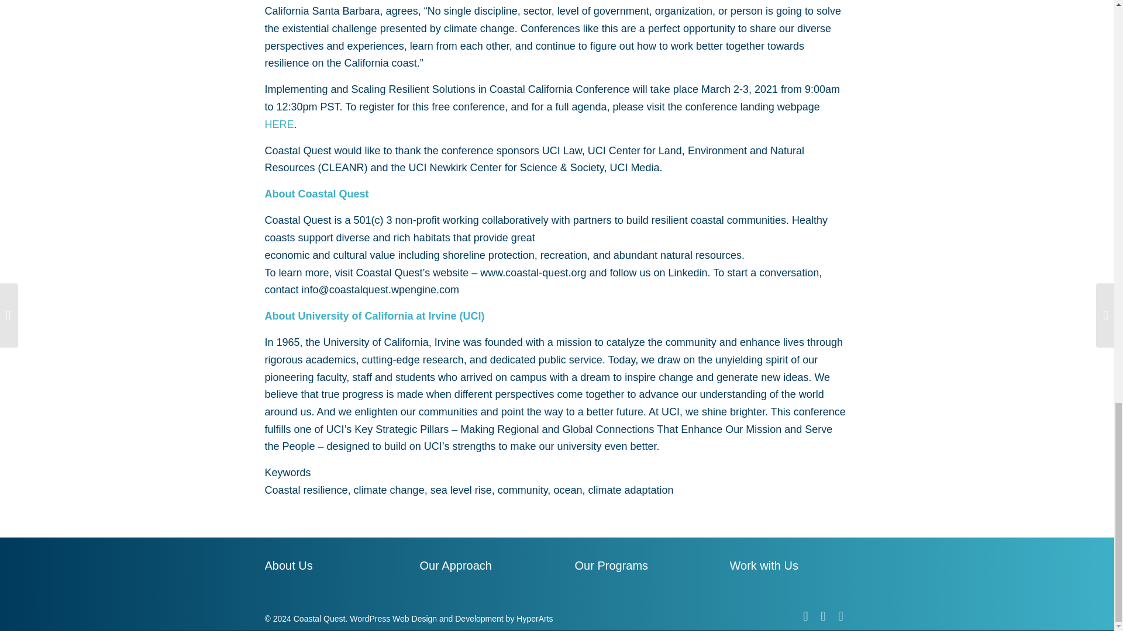 This screenshot has width=1123, height=631. What do you see at coordinates (790, 567) in the screenshot?
I see `Work with Us` at bounding box center [790, 567].